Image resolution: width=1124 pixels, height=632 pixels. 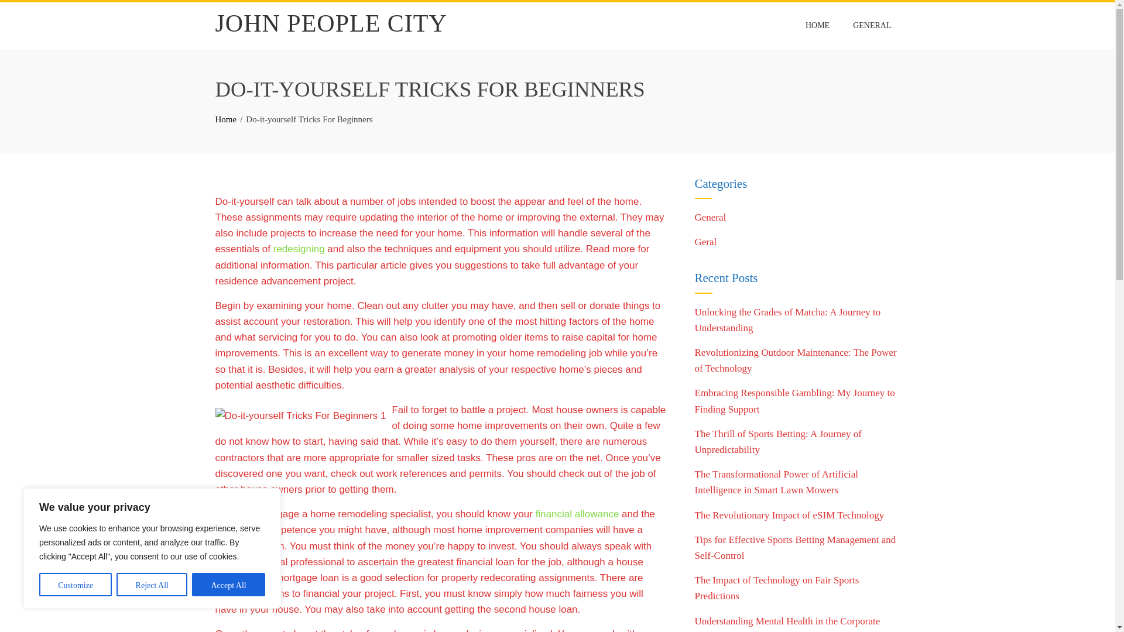 What do you see at coordinates (299, 249) in the screenshot?
I see `redesigning` at bounding box center [299, 249].